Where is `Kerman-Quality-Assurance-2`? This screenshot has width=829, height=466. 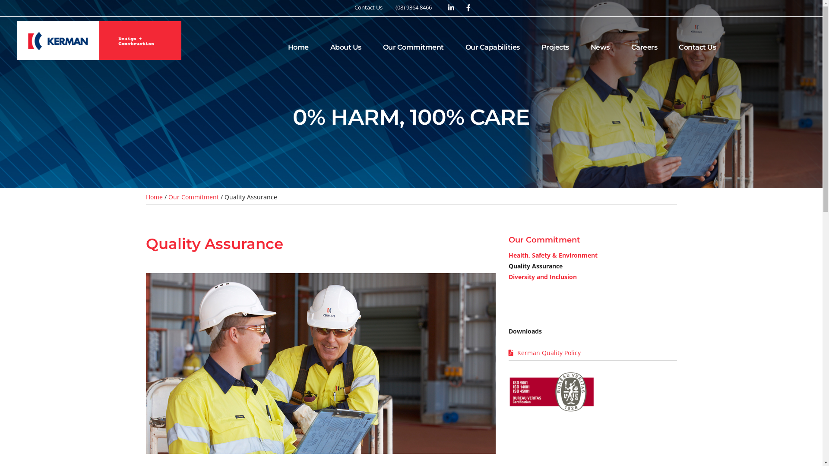
Kerman-Quality-Assurance-2 is located at coordinates (321, 363).